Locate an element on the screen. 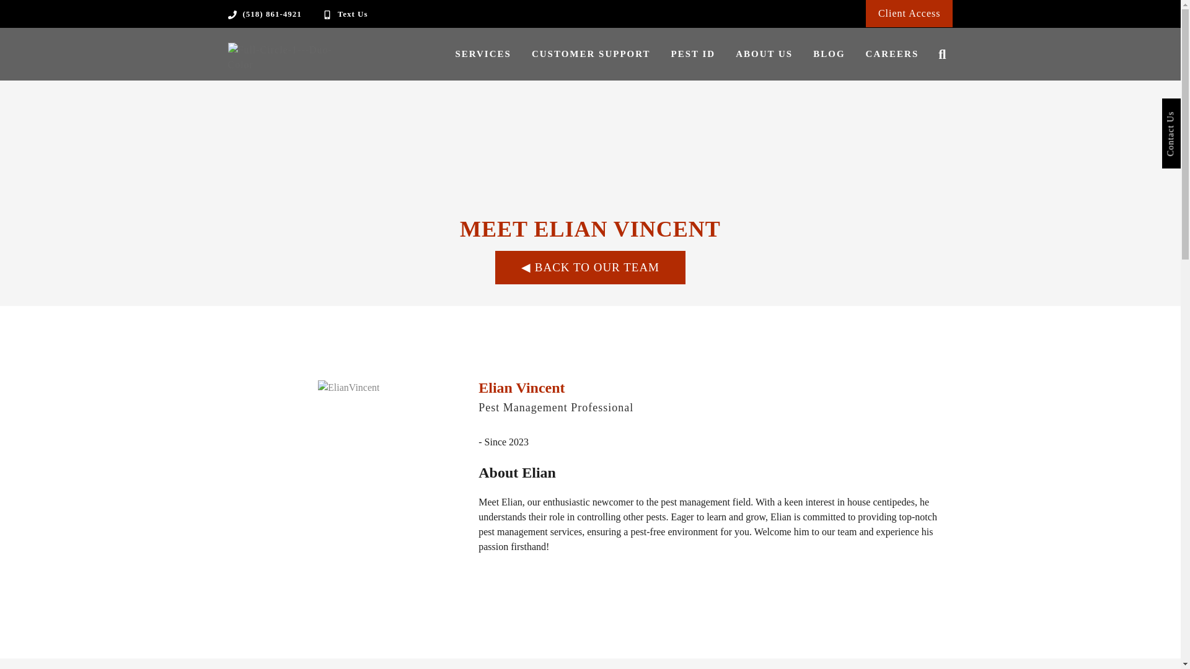 The image size is (1190, 669). Full-Circle-1---Duo-Color is located at coordinates (290, 57).